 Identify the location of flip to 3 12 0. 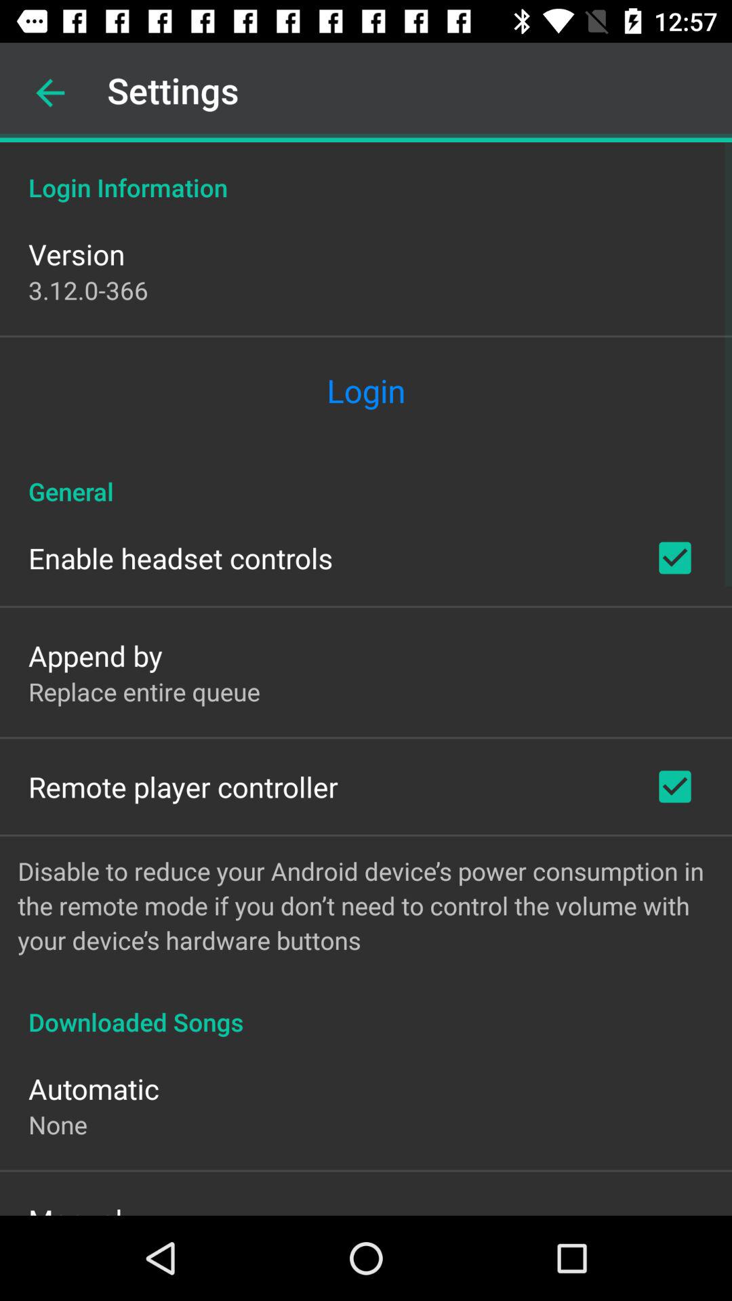
(88, 290).